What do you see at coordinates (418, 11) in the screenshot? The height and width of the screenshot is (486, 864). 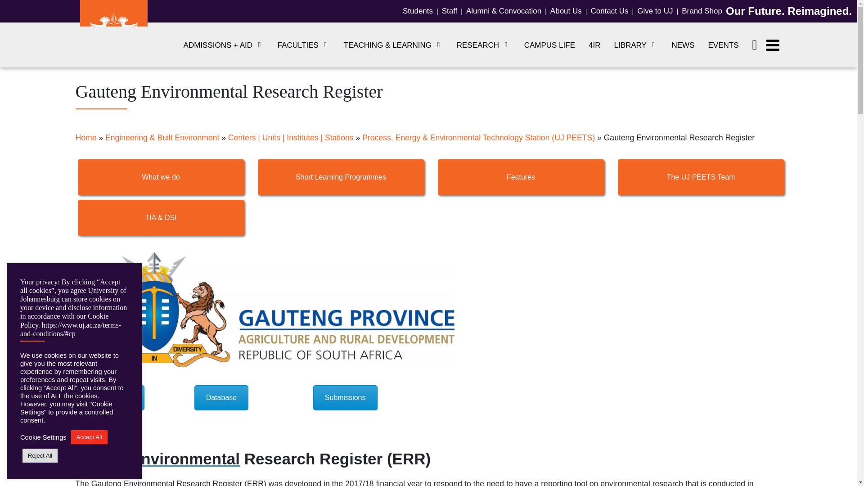 I see `Students` at bounding box center [418, 11].